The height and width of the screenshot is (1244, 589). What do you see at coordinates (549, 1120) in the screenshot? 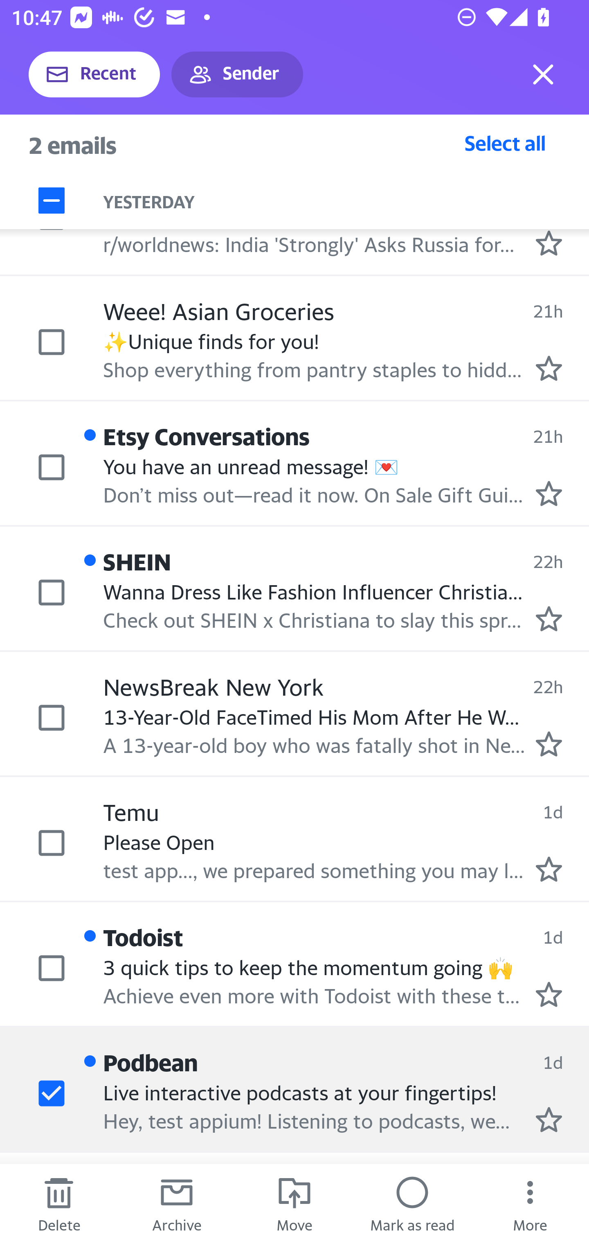
I see `Mark as starred.` at bounding box center [549, 1120].